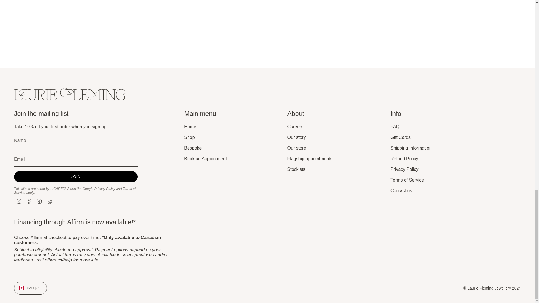 Image resolution: width=539 pixels, height=303 pixels. Describe the element at coordinates (39, 201) in the screenshot. I see `Laurie Fleming Jewellery on TikTok` at that location.